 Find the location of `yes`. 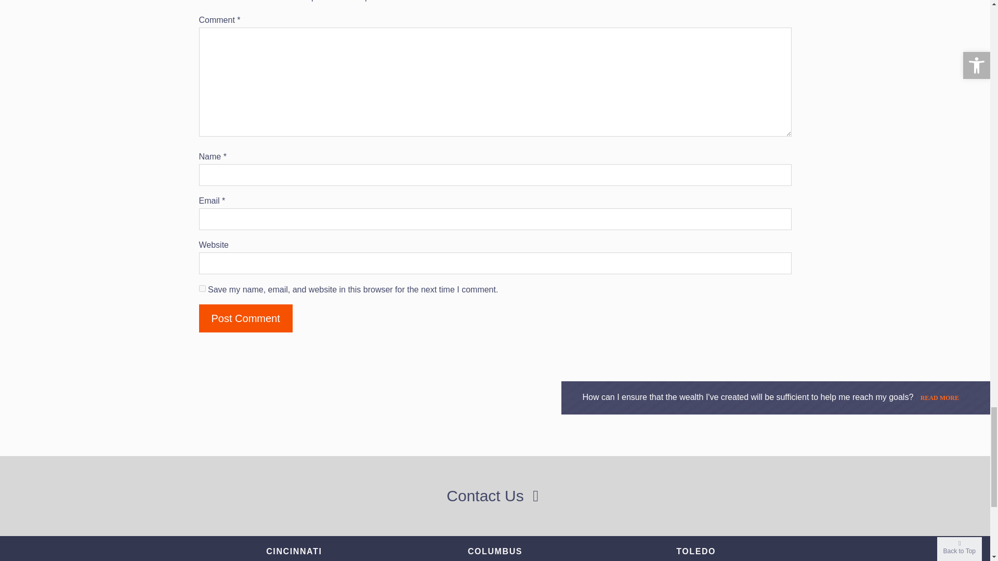

yes is located at coordinates (202, 288).